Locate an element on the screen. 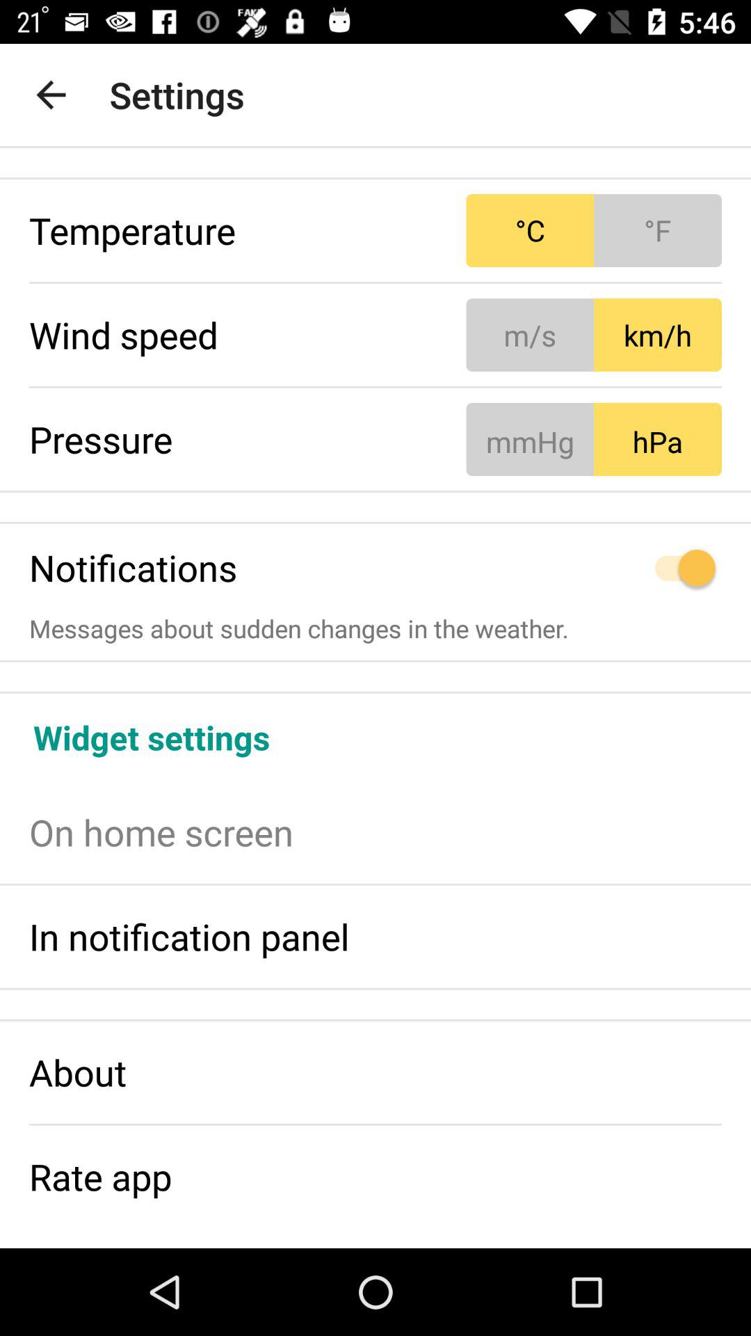 This screenshot has height=1336, width=751. launch the item next to the settings item is located at coordinates (51, 95).